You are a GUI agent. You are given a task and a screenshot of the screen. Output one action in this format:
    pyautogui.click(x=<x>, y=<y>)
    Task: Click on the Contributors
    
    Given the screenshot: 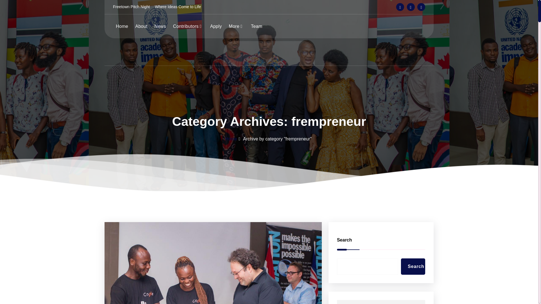 What is the action you would take?
    pyautogui.click(x=188, y=26)
    